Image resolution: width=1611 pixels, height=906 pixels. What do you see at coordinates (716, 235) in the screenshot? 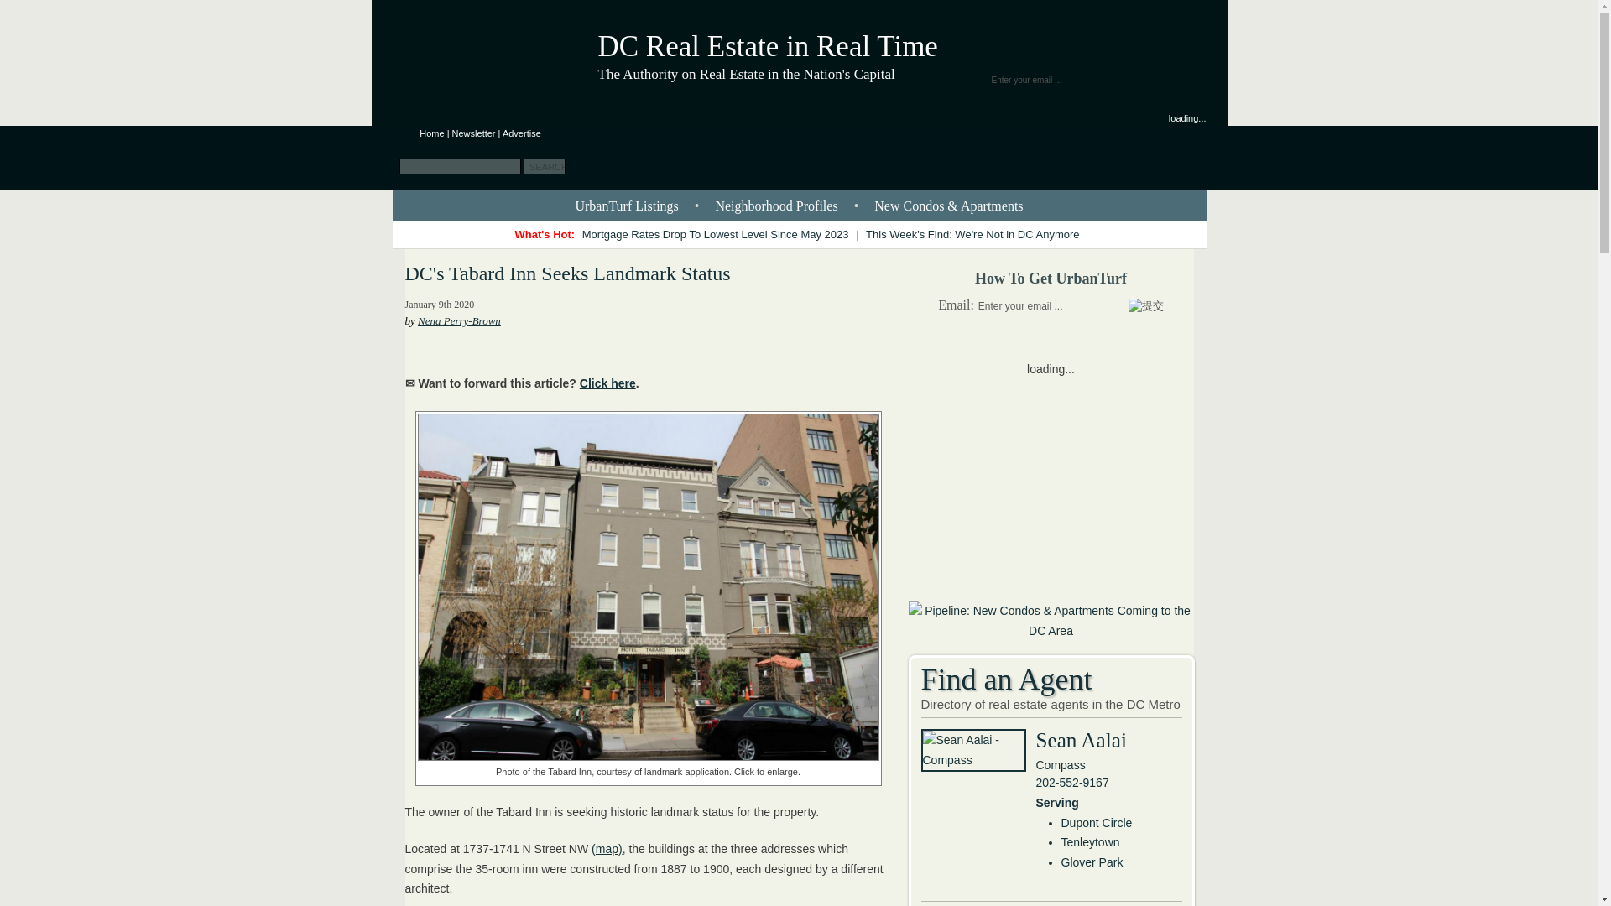
I see `Mortgage Rates Drop To Lowest Level Since May 2023` at bounding box center [716, 235].